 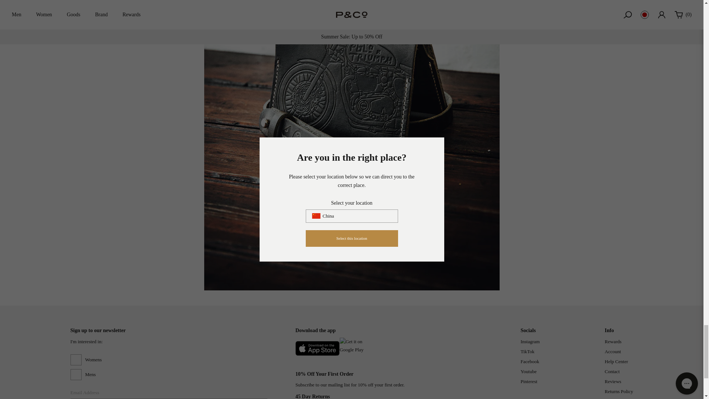 I want to click on Rewards, so click(x=613, y=341).